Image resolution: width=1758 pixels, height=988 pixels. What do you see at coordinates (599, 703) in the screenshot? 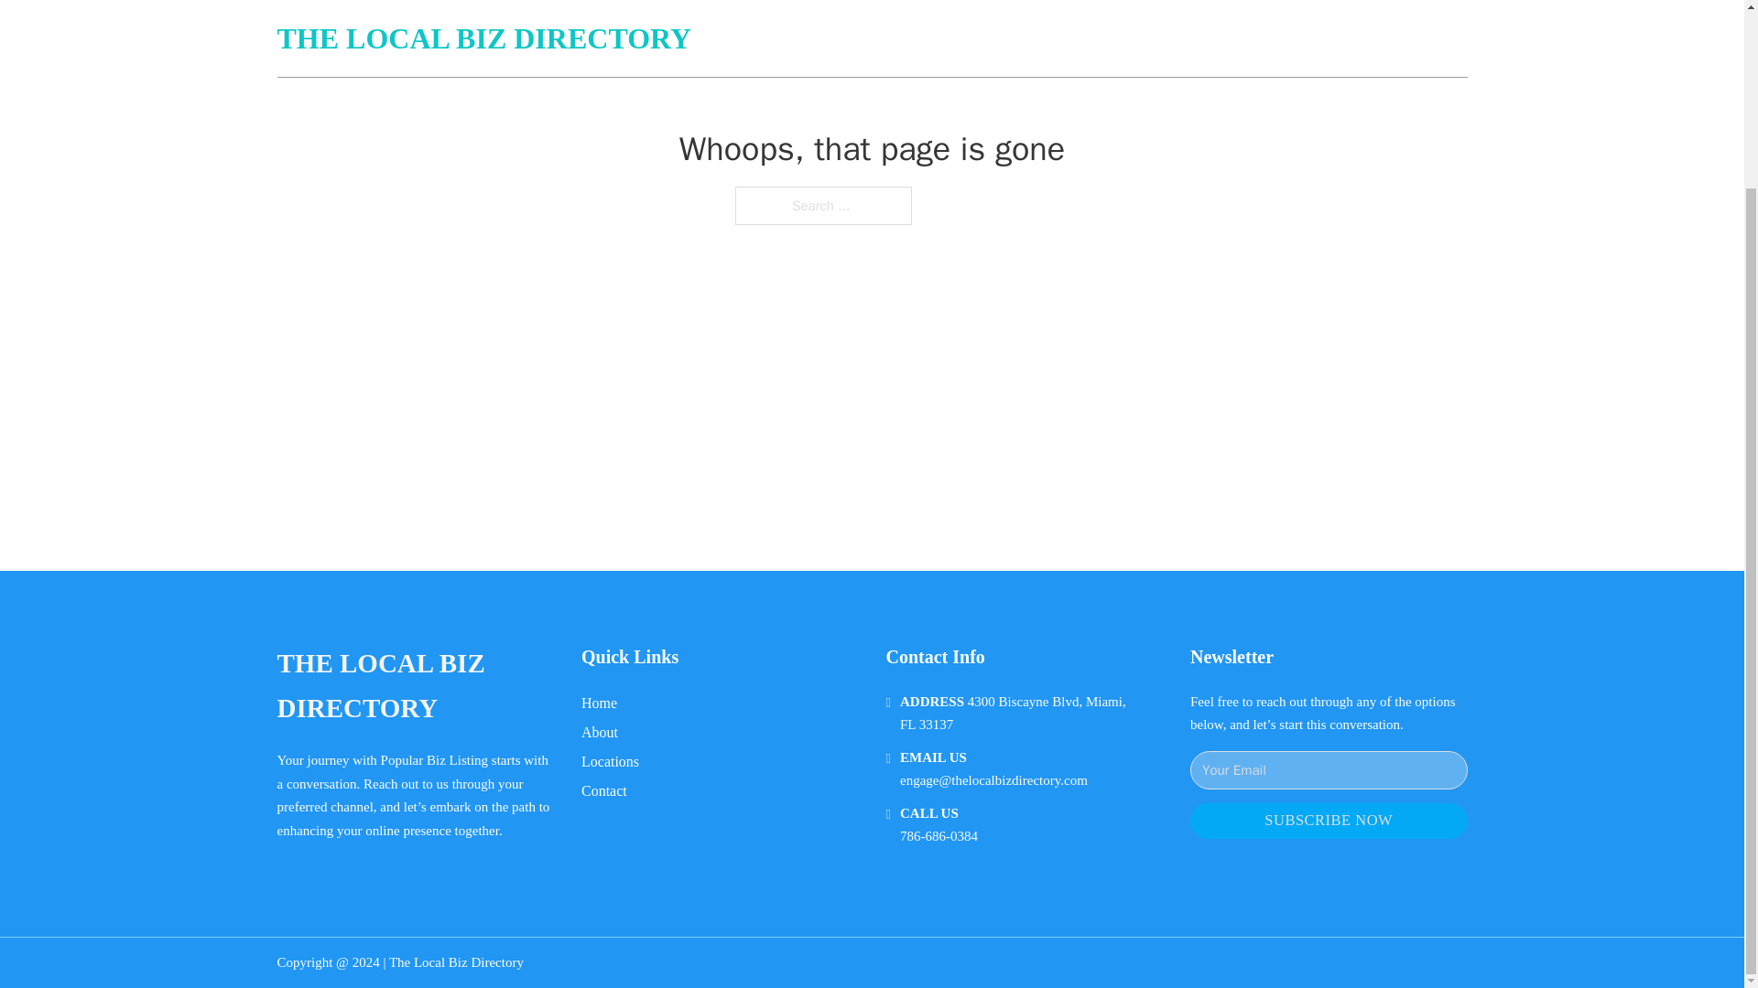
I see `Home` at bounding box center [599, 703].